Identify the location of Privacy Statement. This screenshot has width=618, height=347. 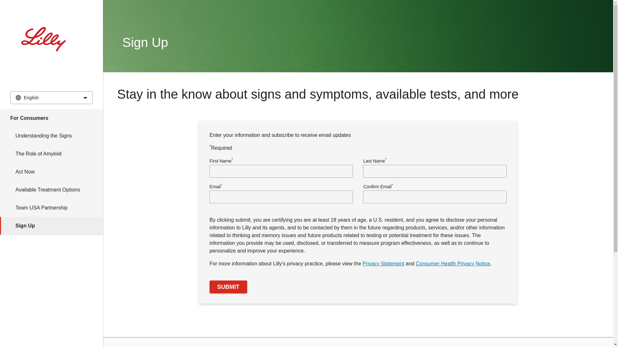
(383, 263).